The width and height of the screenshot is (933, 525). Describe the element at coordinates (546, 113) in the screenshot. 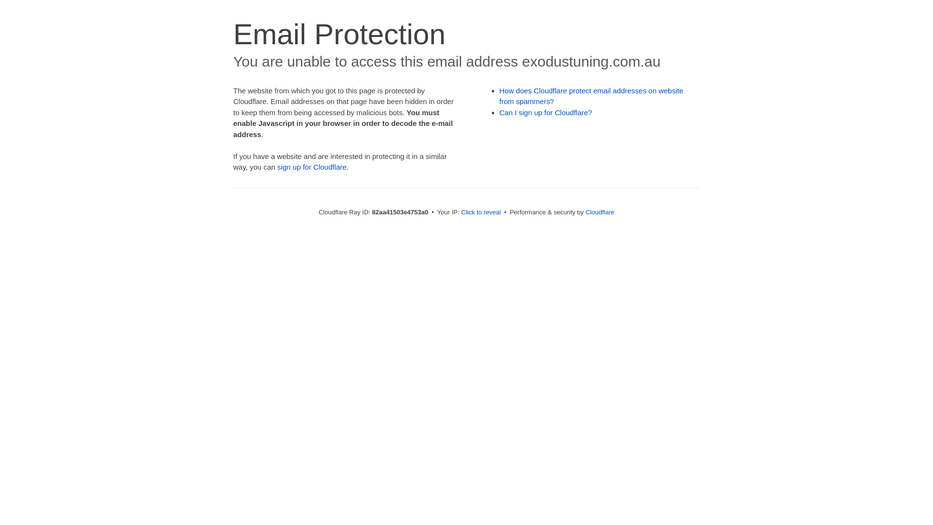

I see `Can I sign up for Cloudflare?` at that location.